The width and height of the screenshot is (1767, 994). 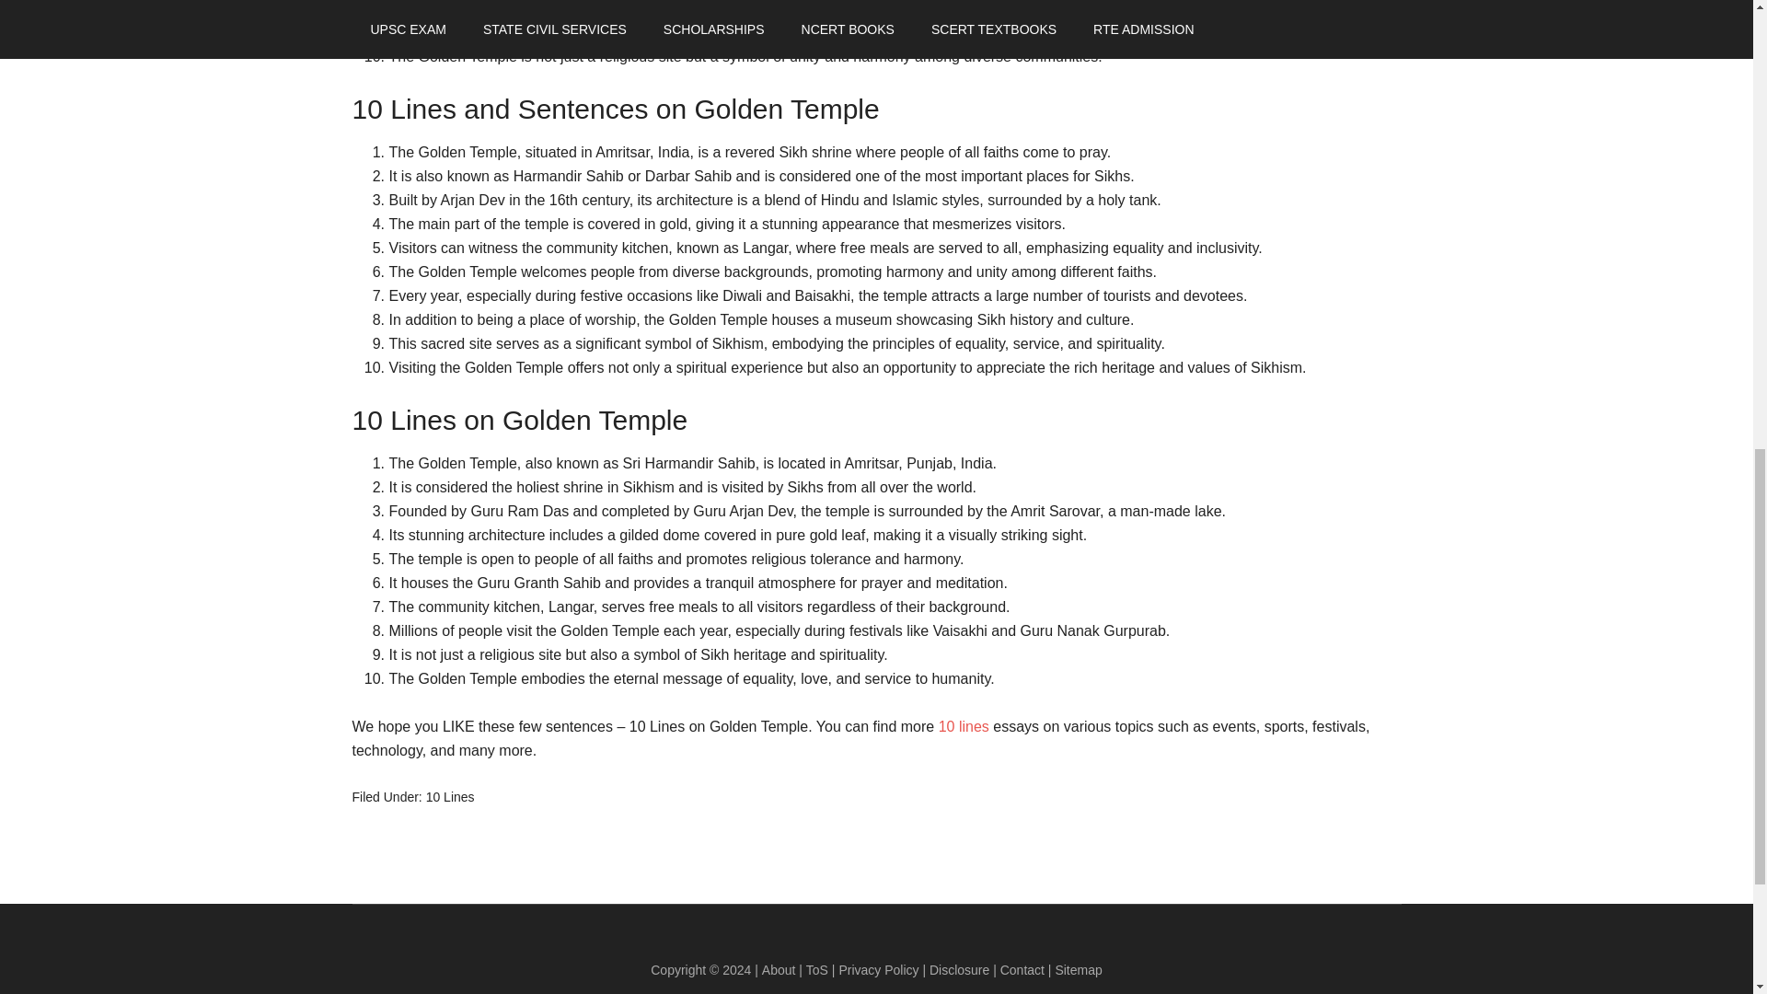 I want to click on Sitemap, so click(x=1078, y=970).